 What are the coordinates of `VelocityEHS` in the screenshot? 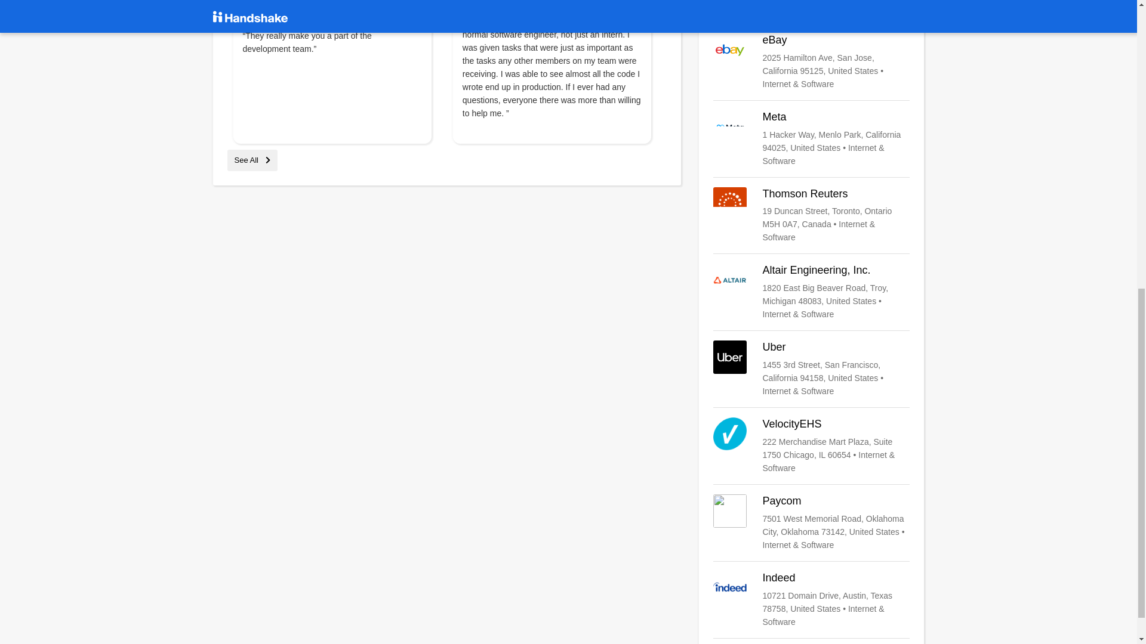 It's located at (811, 445).